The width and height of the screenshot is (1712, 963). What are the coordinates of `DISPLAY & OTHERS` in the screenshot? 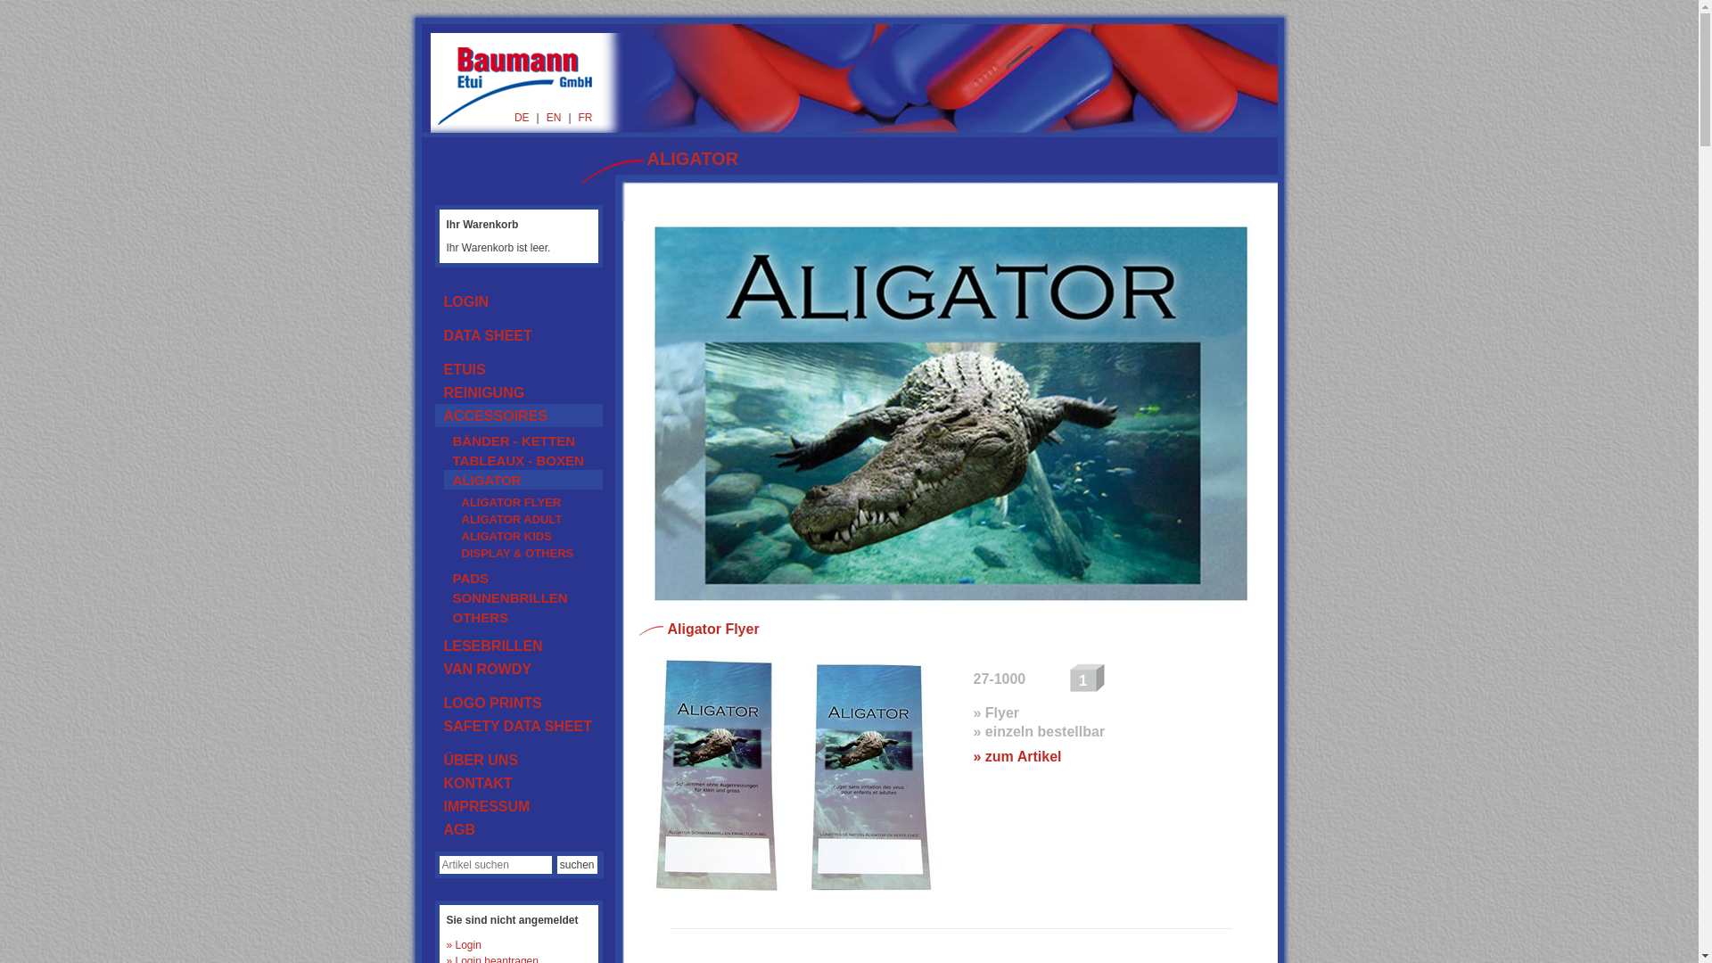 It's located at (528, 553).